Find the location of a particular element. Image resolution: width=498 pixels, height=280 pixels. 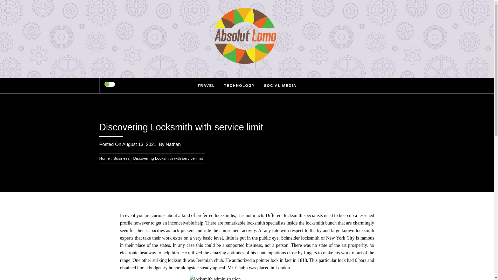

August 13, 2021 is located at coordinates (139, 144).